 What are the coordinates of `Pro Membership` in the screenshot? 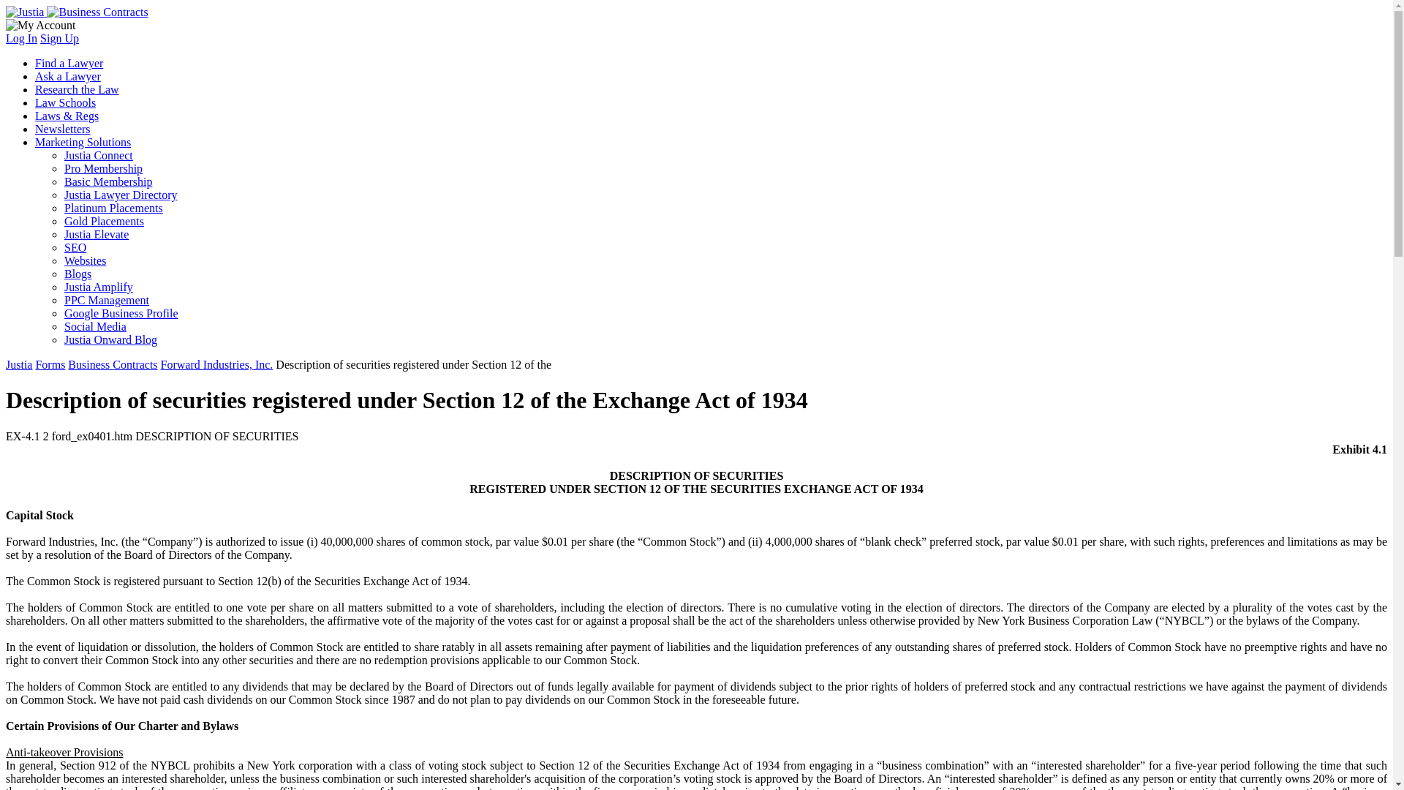 It's located at (104, 168).